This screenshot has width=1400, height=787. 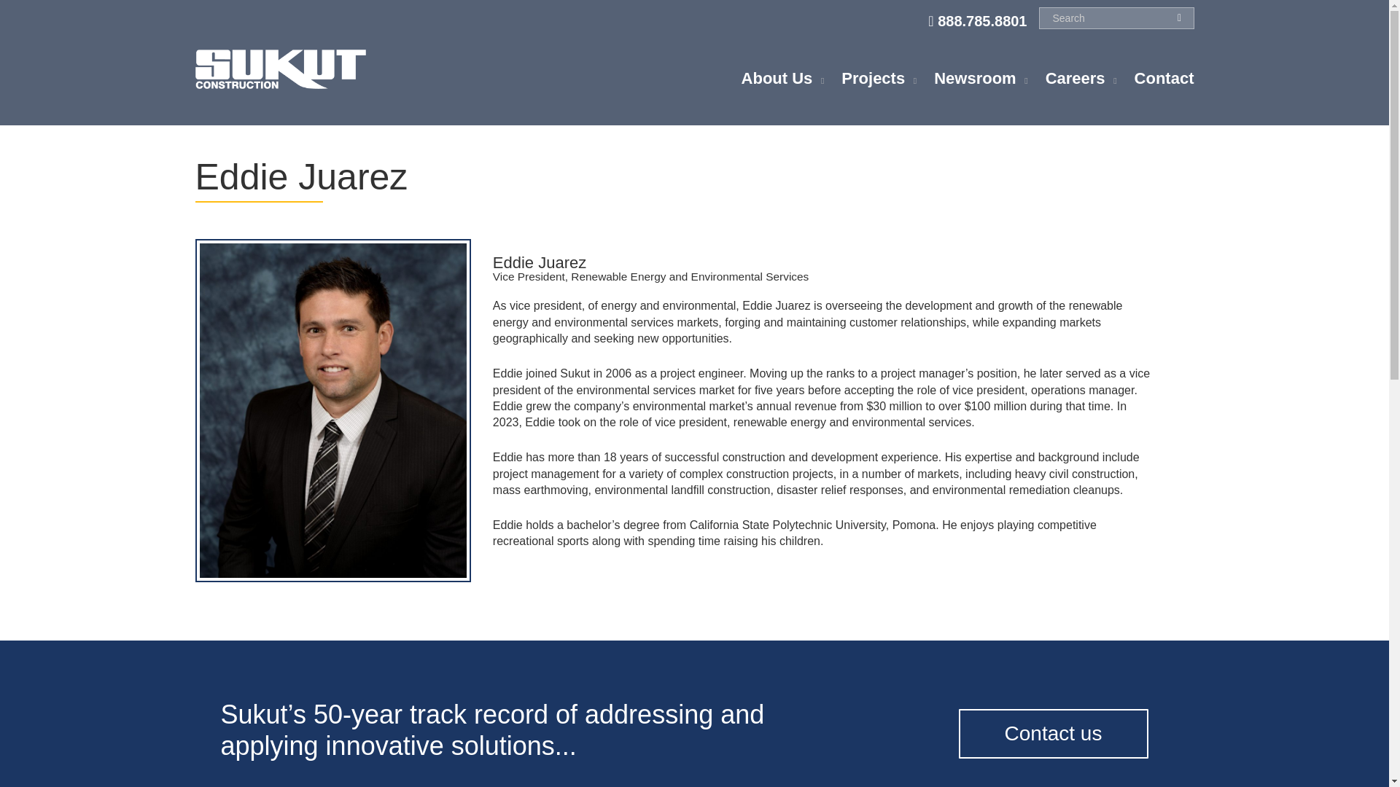 What do you see at coordinates (1053, 734) in the screenshot?
I see `Contact us` at bounding box center [1053, 734].